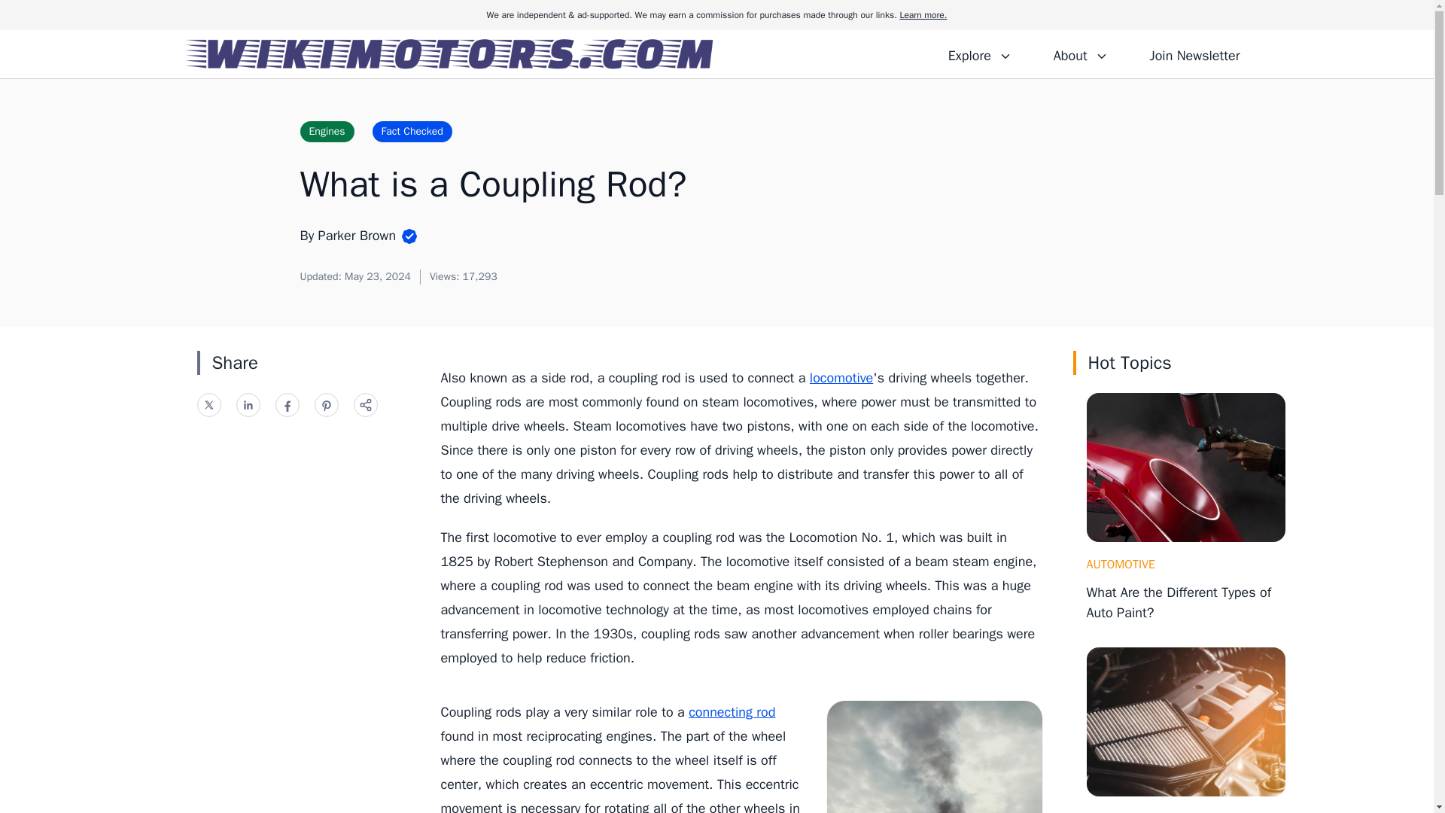  What do you see at coordinates (1080, 53) in the screenshot?
I see `About` at bounding box center [1080, 53].